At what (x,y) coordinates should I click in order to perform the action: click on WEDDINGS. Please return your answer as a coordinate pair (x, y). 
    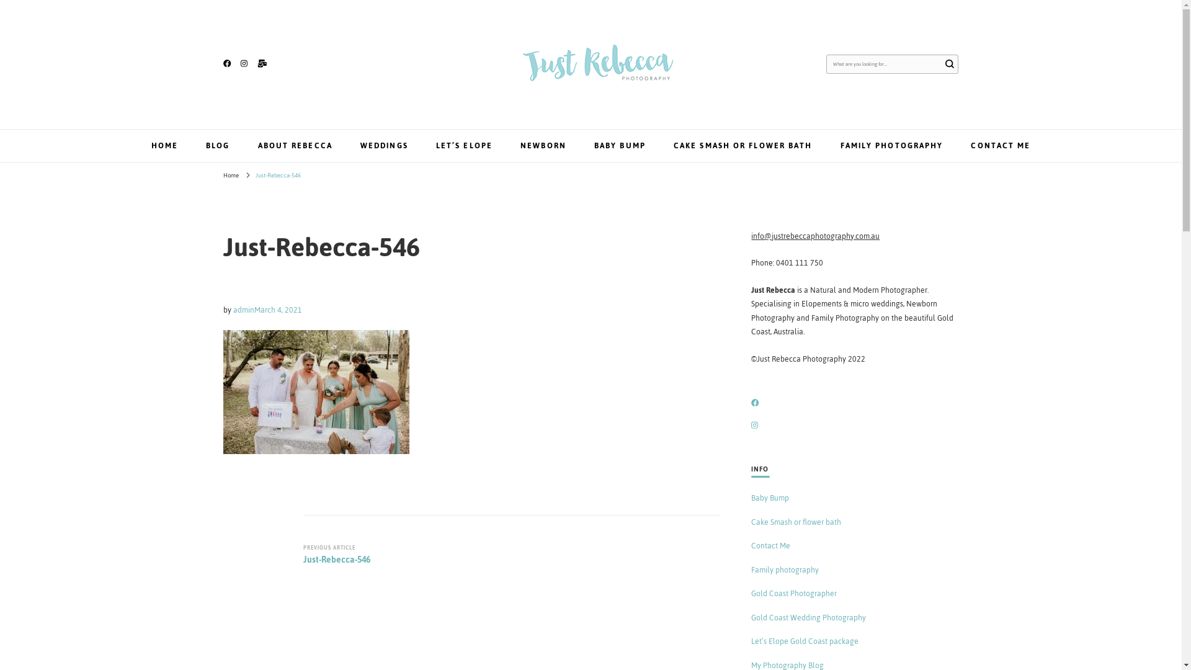
    Looking at the image, I should click on (385, 146).